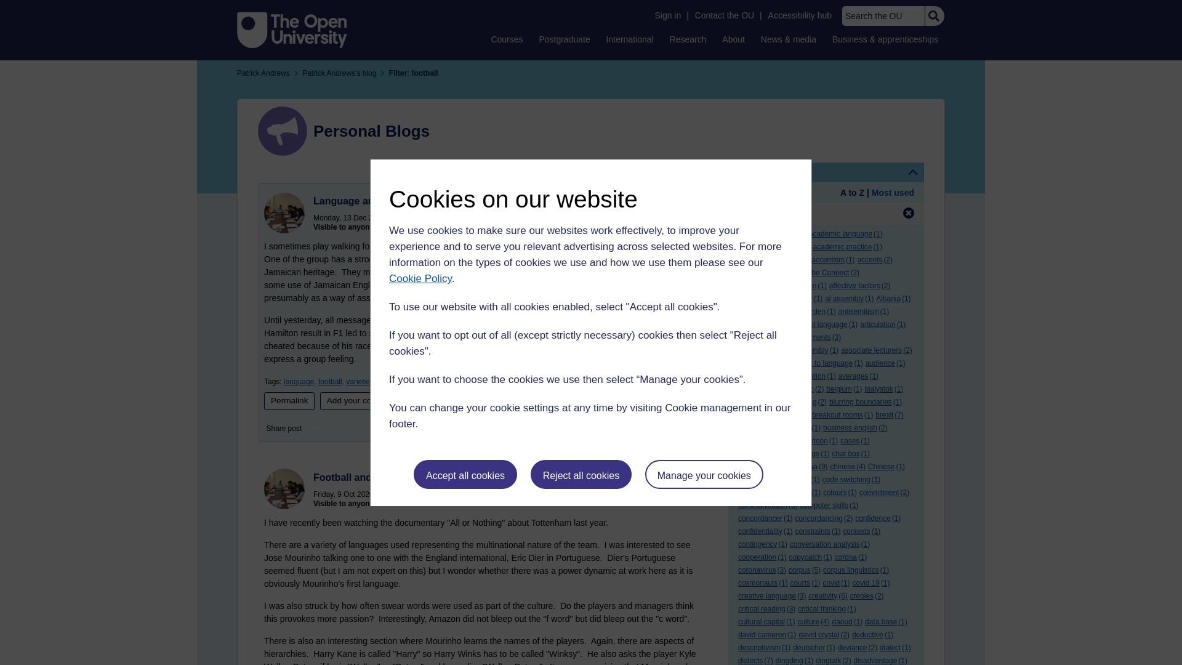 The height and width of the screenshot is (665, 1182). Describe the element at coordinates (724, 15) in the screenshot. I see `Contact the OU` at that location.